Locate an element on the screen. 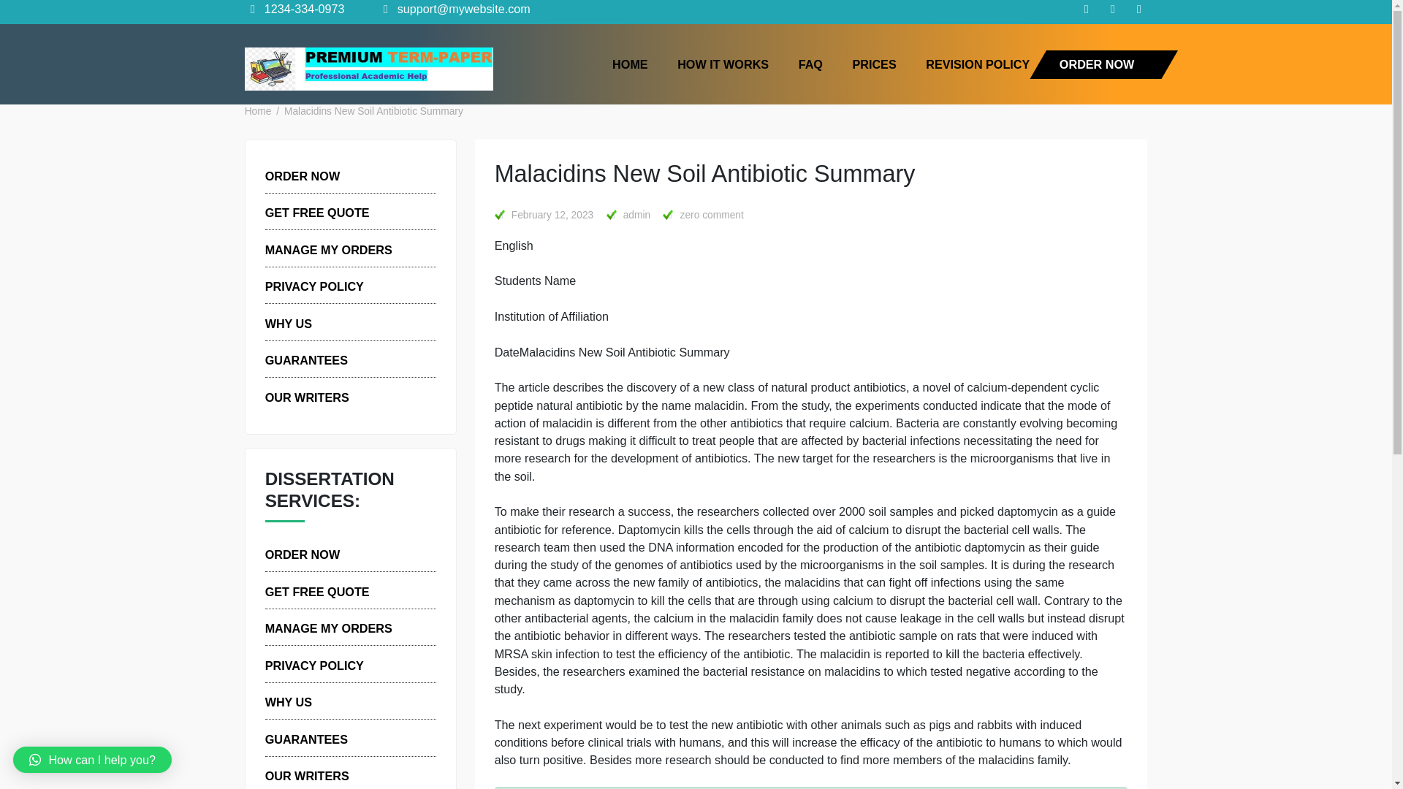 This screenshot has height=789, width=1403. PRIVACY POLICY is located at coordinates (349, 739).